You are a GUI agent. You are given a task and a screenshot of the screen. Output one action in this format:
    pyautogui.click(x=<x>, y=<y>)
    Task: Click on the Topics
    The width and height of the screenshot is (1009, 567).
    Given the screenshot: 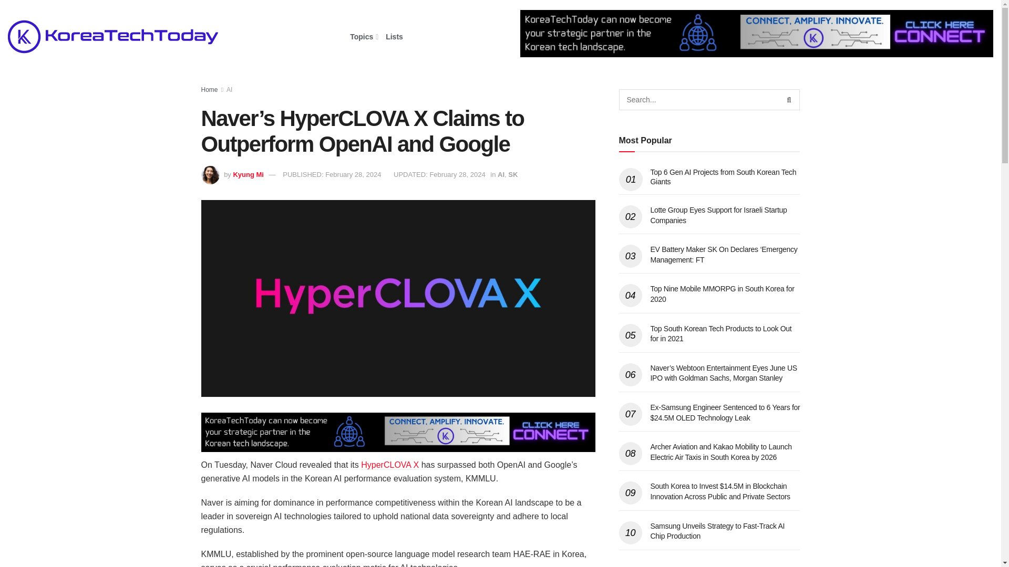 What is the action you would take?
    pyautogui.click(x=363, y=37)
    